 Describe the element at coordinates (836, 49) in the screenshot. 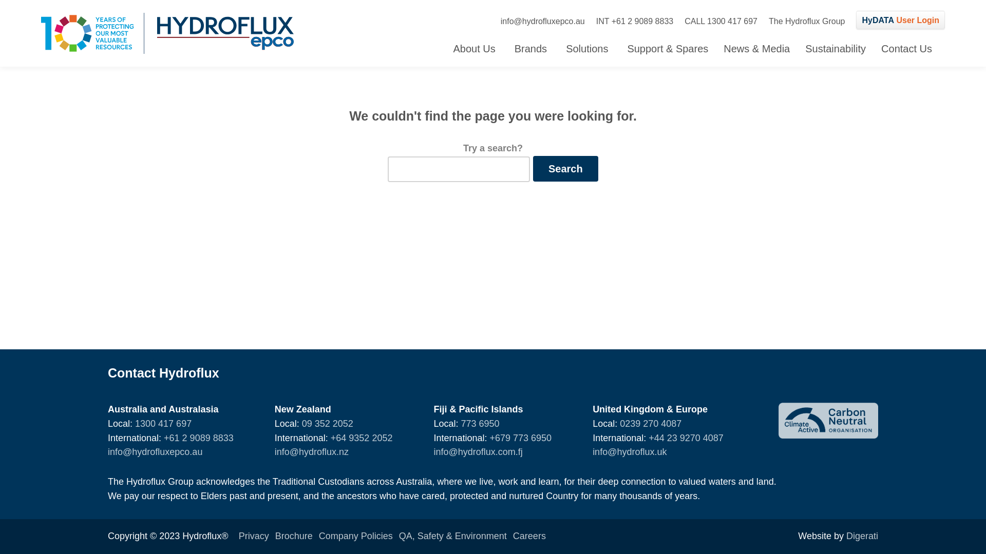

I see `Sustainability` at that location.